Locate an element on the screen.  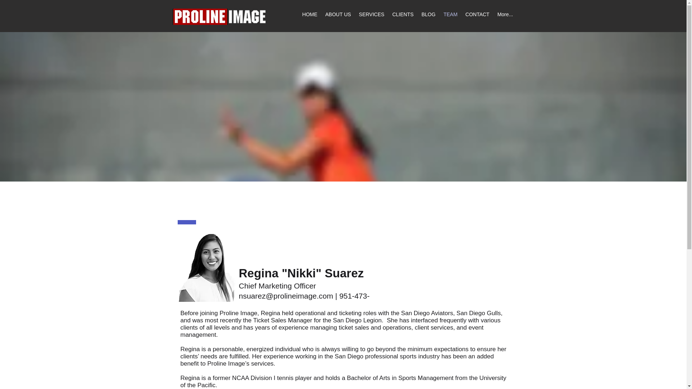
HOME is located at coordinates (310, 18).